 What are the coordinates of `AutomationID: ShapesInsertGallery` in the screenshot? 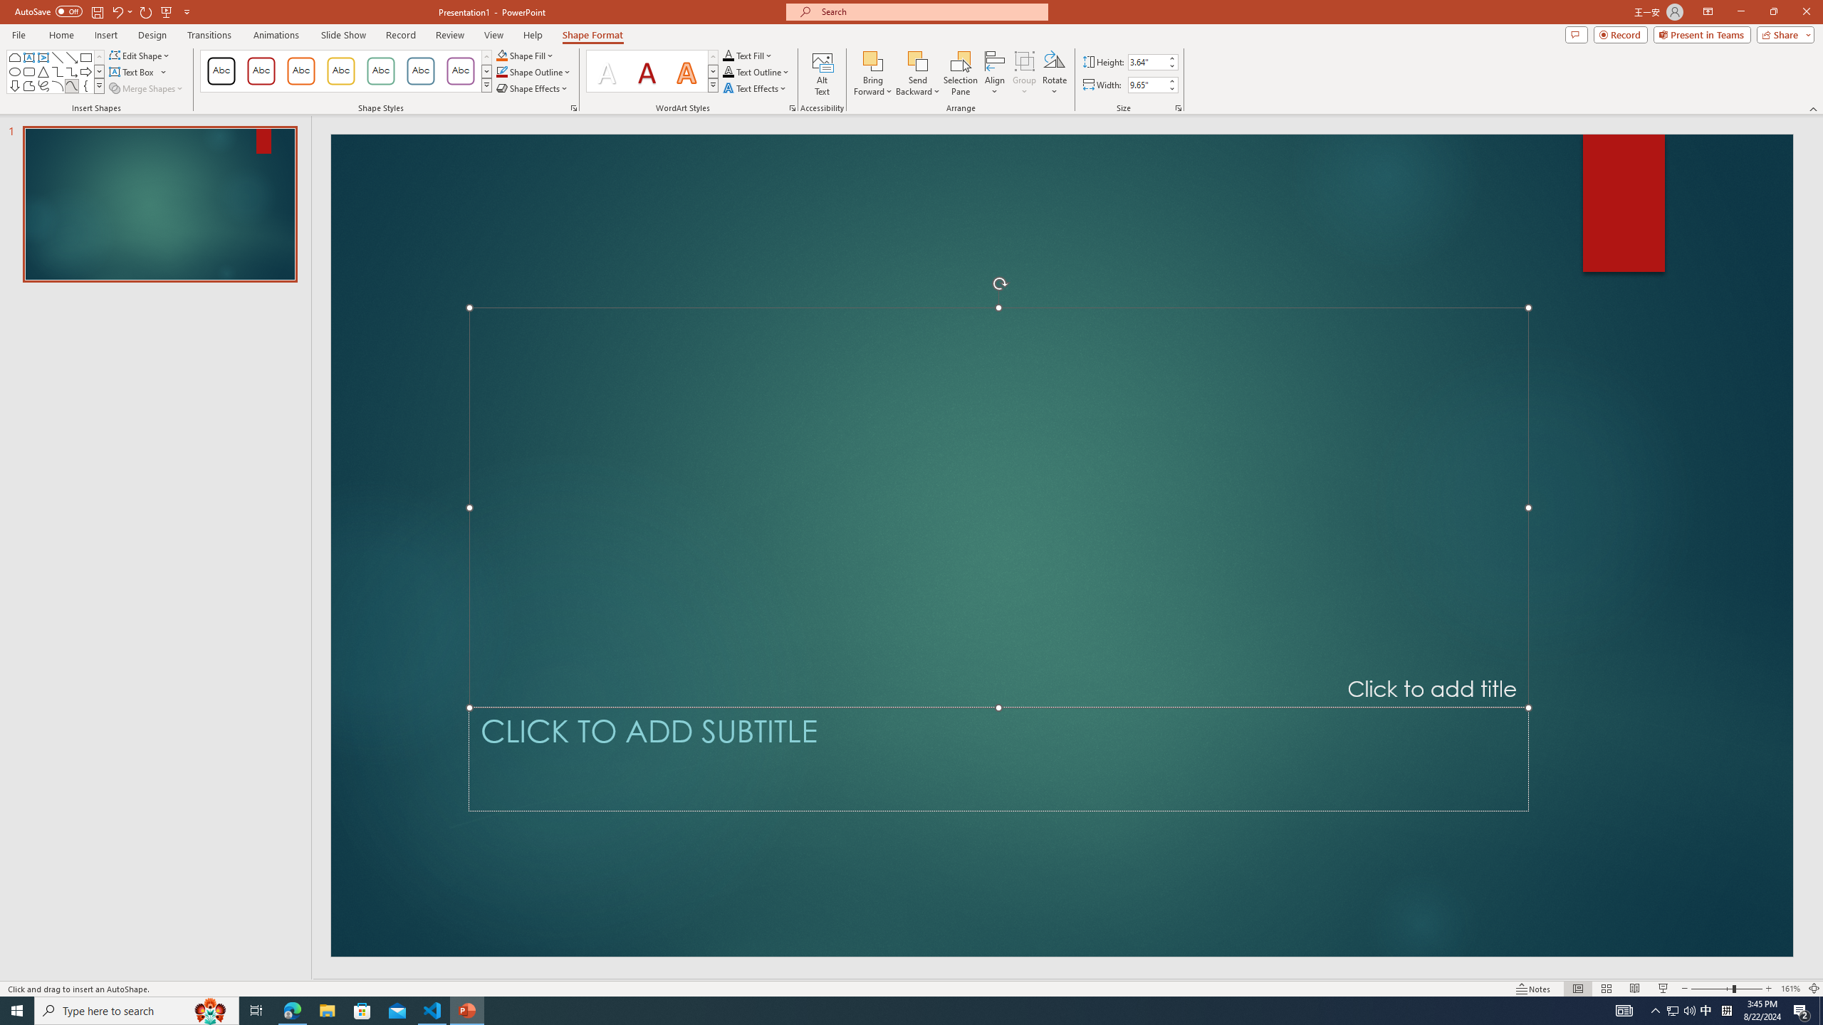 It's located at (56, 72).